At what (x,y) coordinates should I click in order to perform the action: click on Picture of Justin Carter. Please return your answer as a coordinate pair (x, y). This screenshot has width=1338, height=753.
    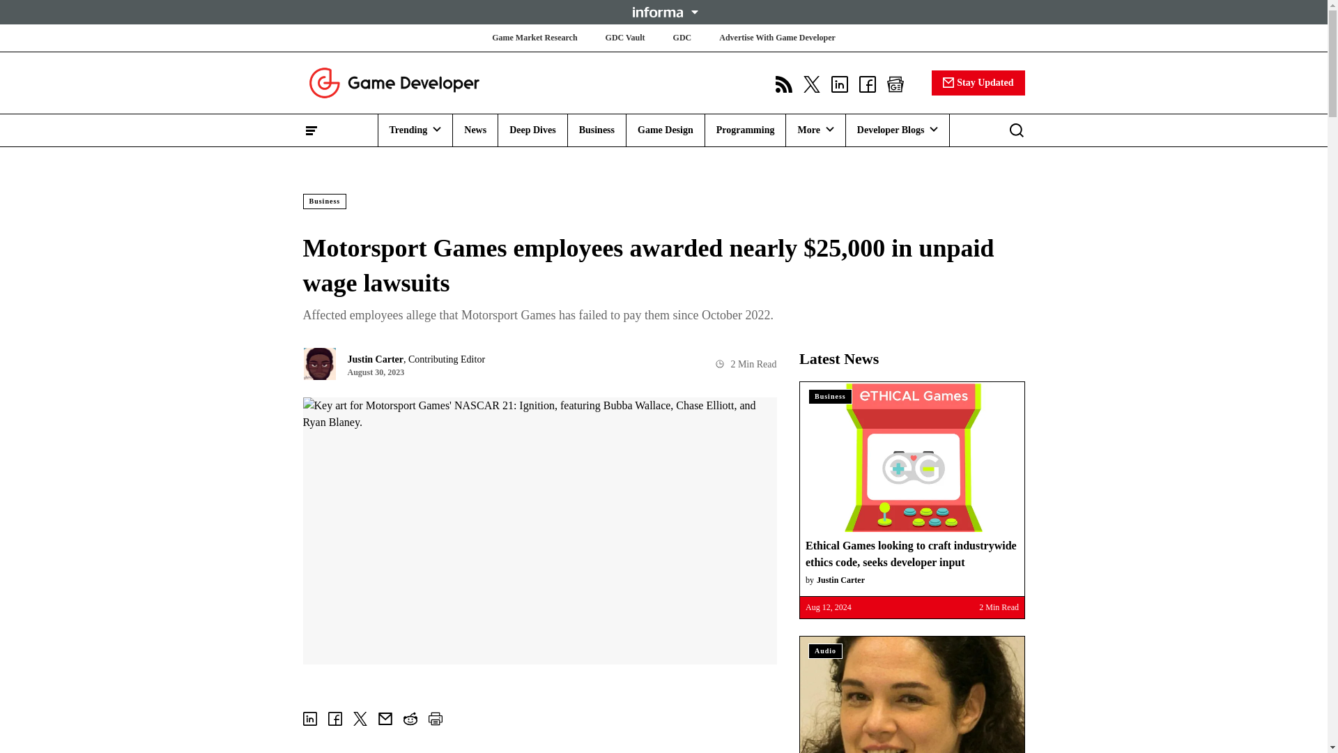
    Looking at the image, I should click on (318, 364).